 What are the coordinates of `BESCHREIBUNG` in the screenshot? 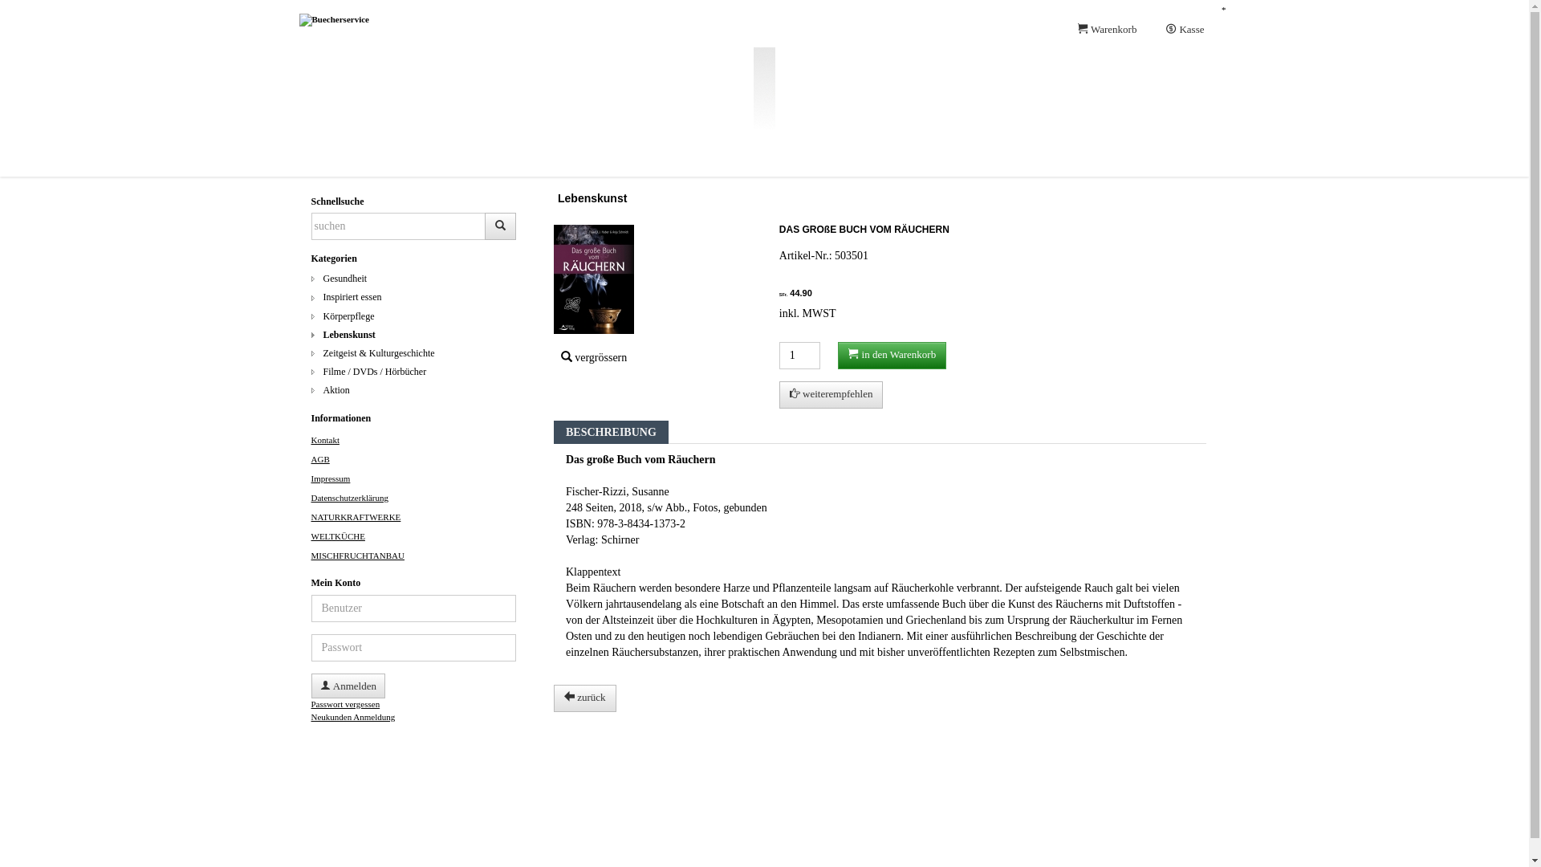 It's located at (612, 432).